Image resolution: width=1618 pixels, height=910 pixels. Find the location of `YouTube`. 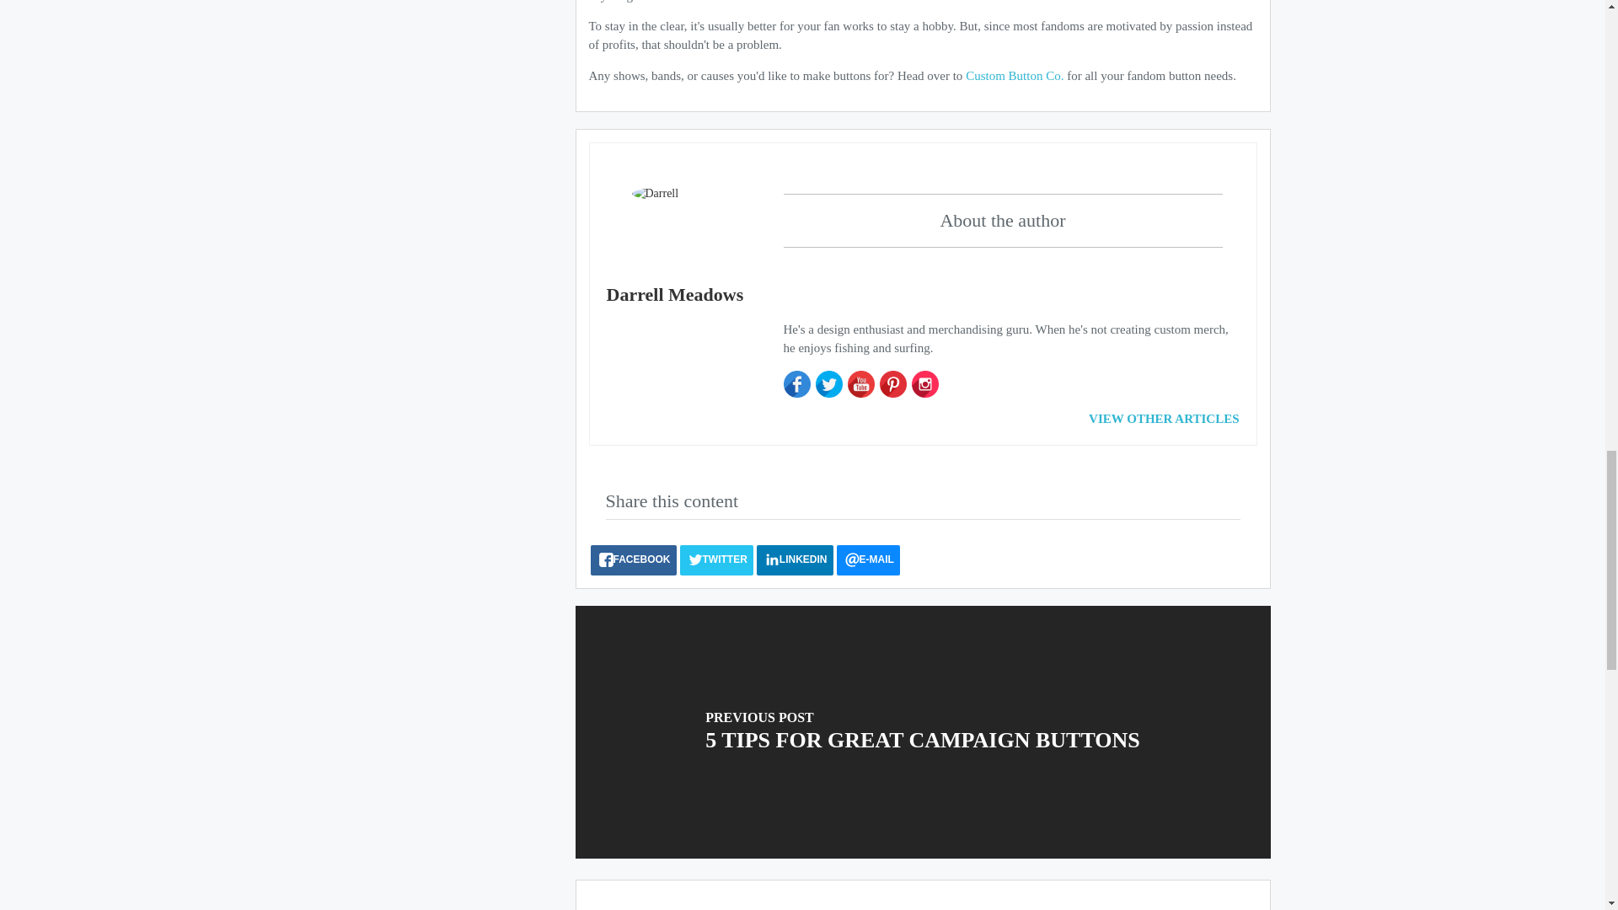

YouTube is located at coordinates (861, 383).